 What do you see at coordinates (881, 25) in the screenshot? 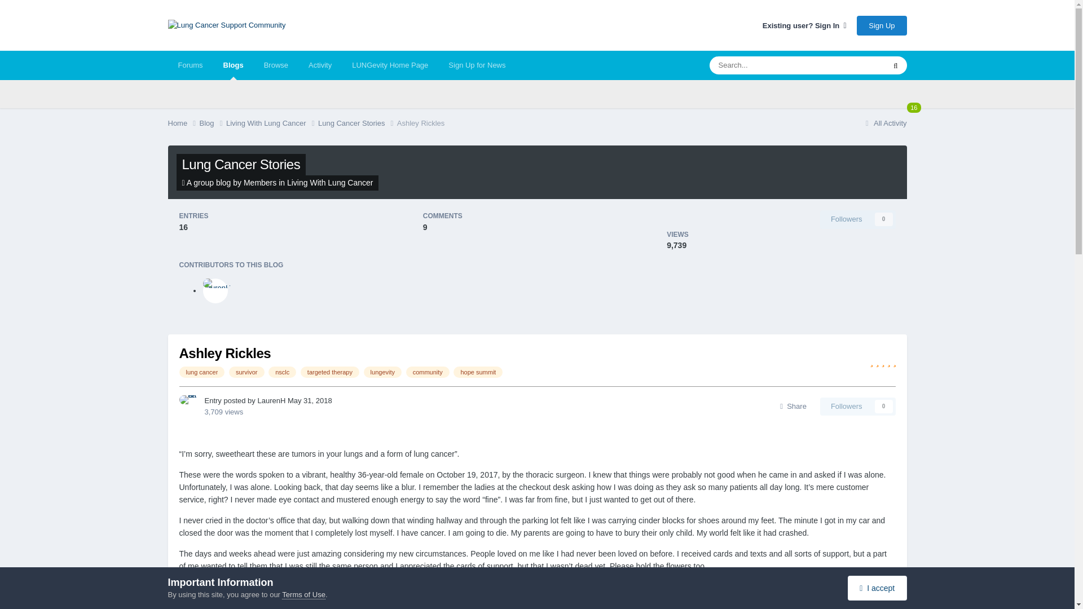
I see `Sign Up` at bounding box center [881, 25].